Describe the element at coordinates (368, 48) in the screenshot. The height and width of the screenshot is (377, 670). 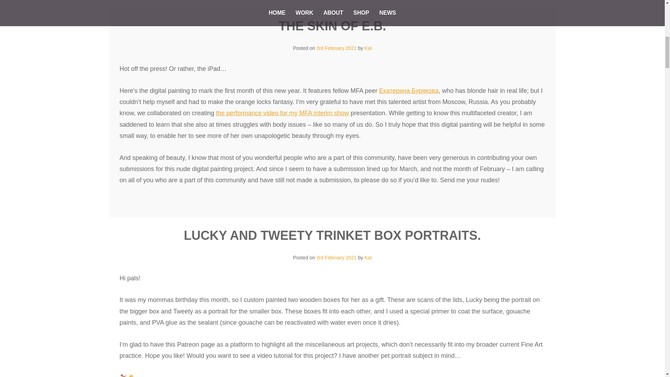
I see `Kat` at that location.